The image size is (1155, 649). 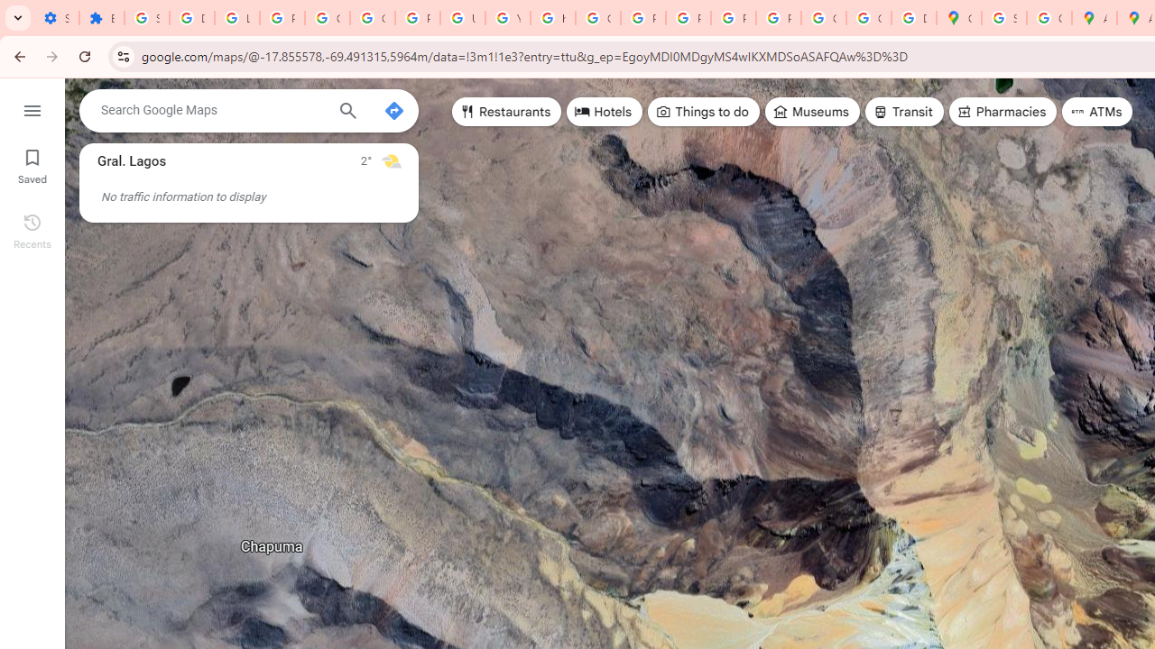 I want to click on Recents, so click(x=32, y=229).